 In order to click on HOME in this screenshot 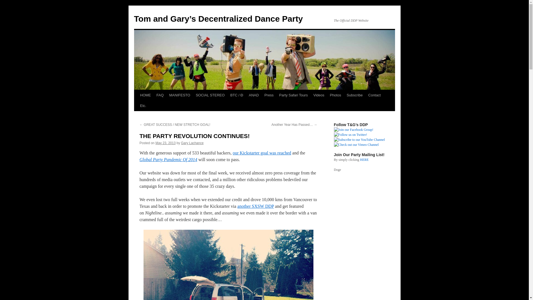, I will do `click(145, 95)`.